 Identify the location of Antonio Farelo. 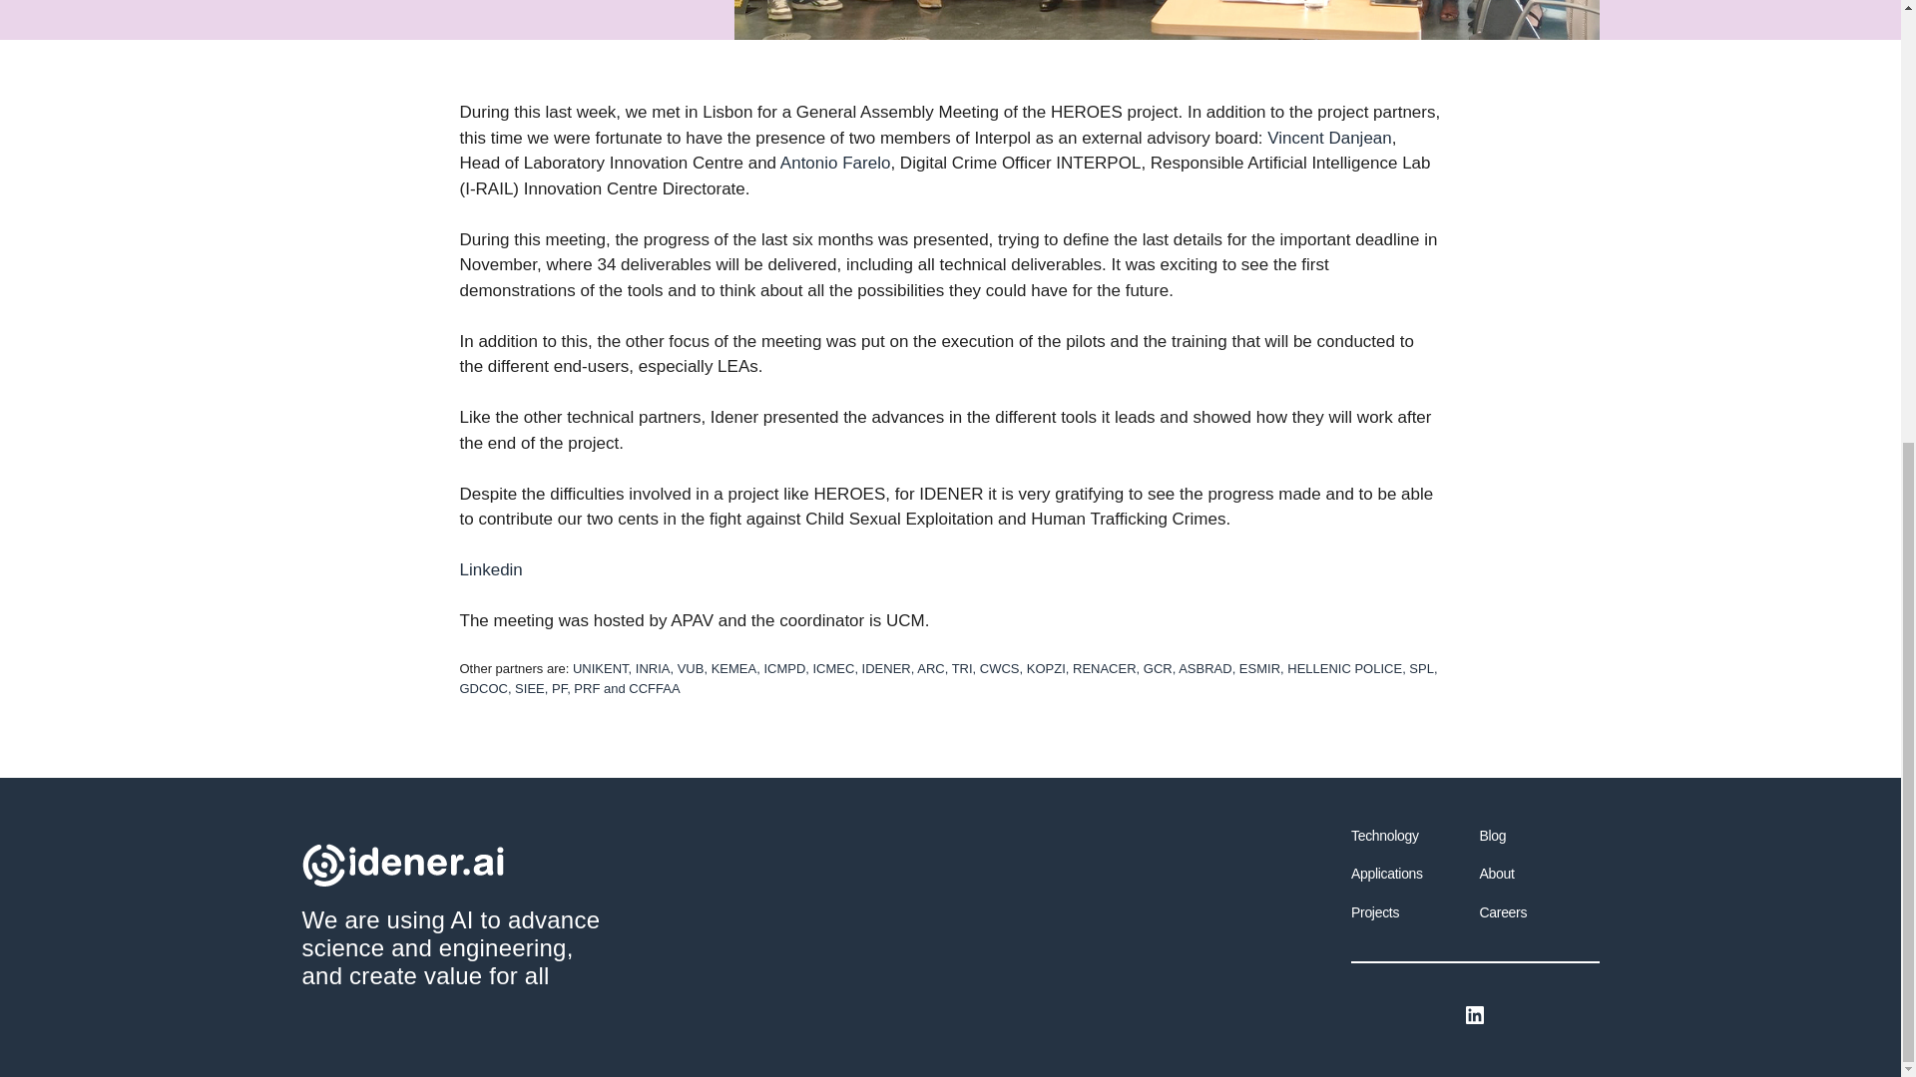
(834, 163).